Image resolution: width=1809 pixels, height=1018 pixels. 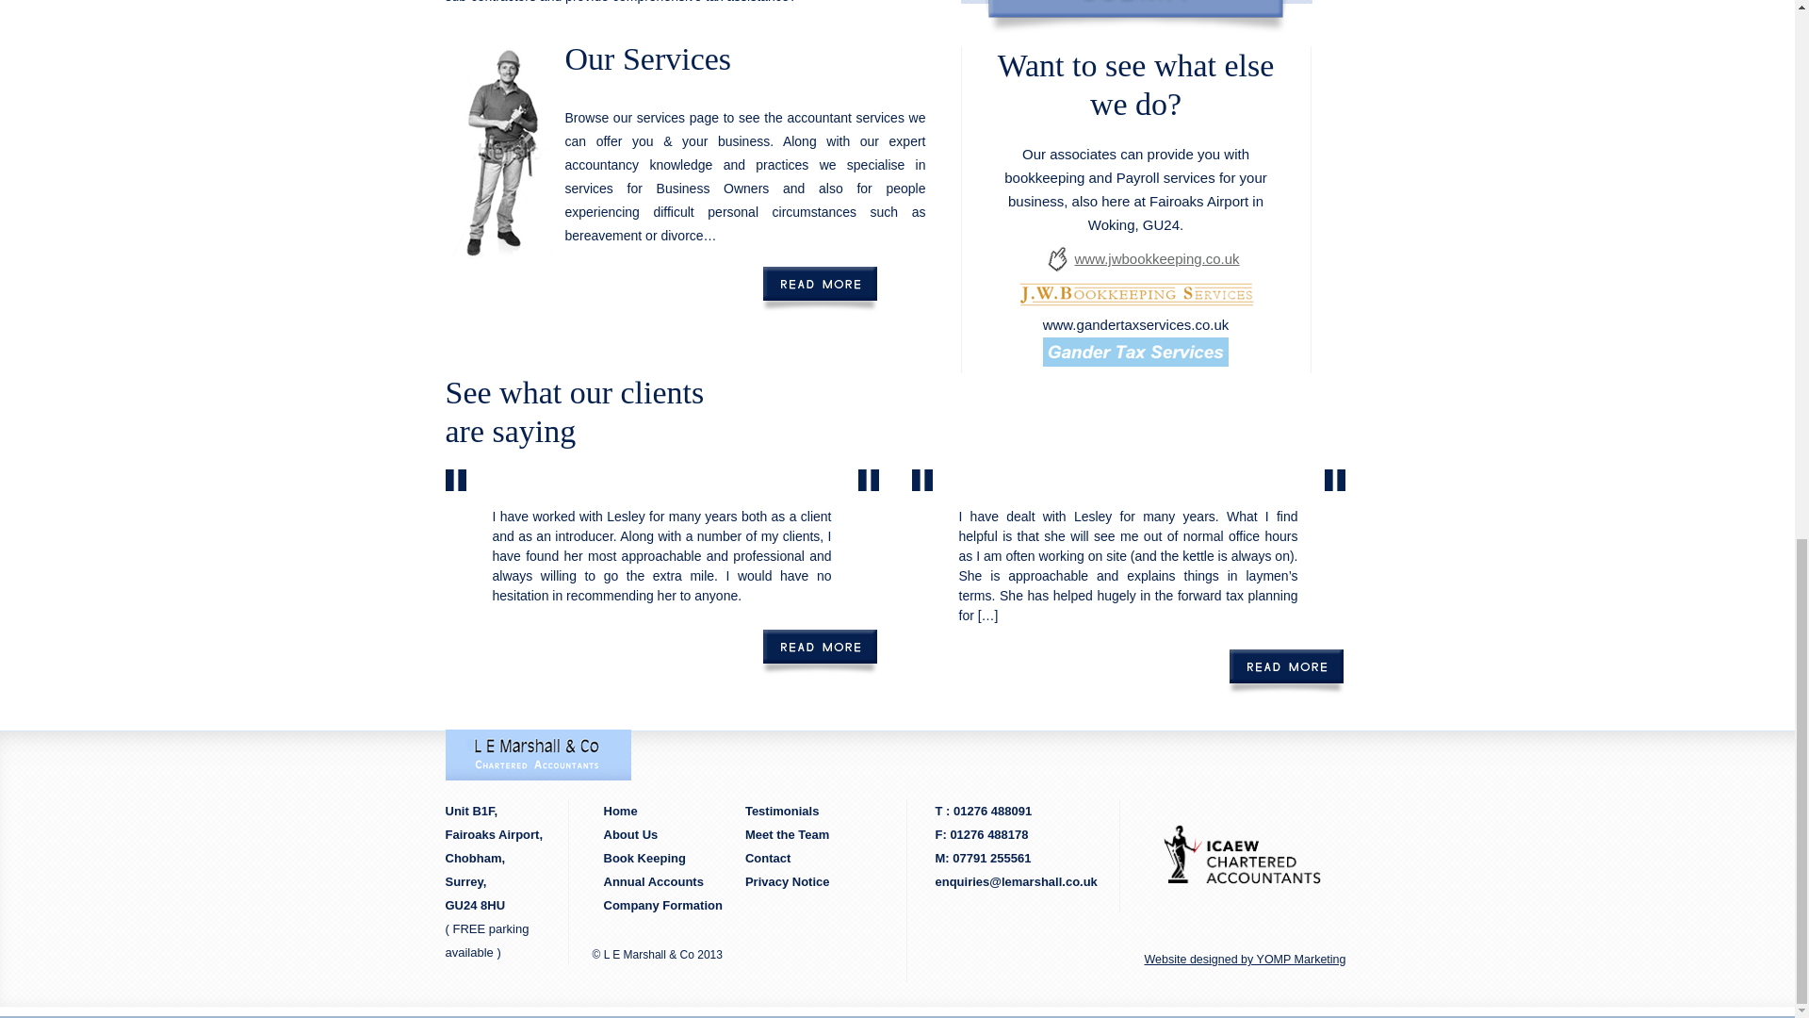 I want to click on Privacy Notice, so click(x=788, y=880).